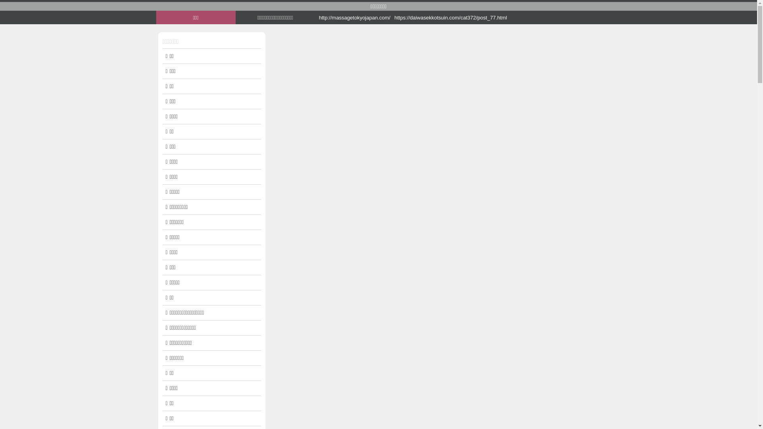 This screenshot has height=429, width=763. What do you see at coordinates (434, 17) in the screenshot?
I see `https://daiwasekkotsuin.com/cat372/post_77.html` at bounding box center [434, 17].